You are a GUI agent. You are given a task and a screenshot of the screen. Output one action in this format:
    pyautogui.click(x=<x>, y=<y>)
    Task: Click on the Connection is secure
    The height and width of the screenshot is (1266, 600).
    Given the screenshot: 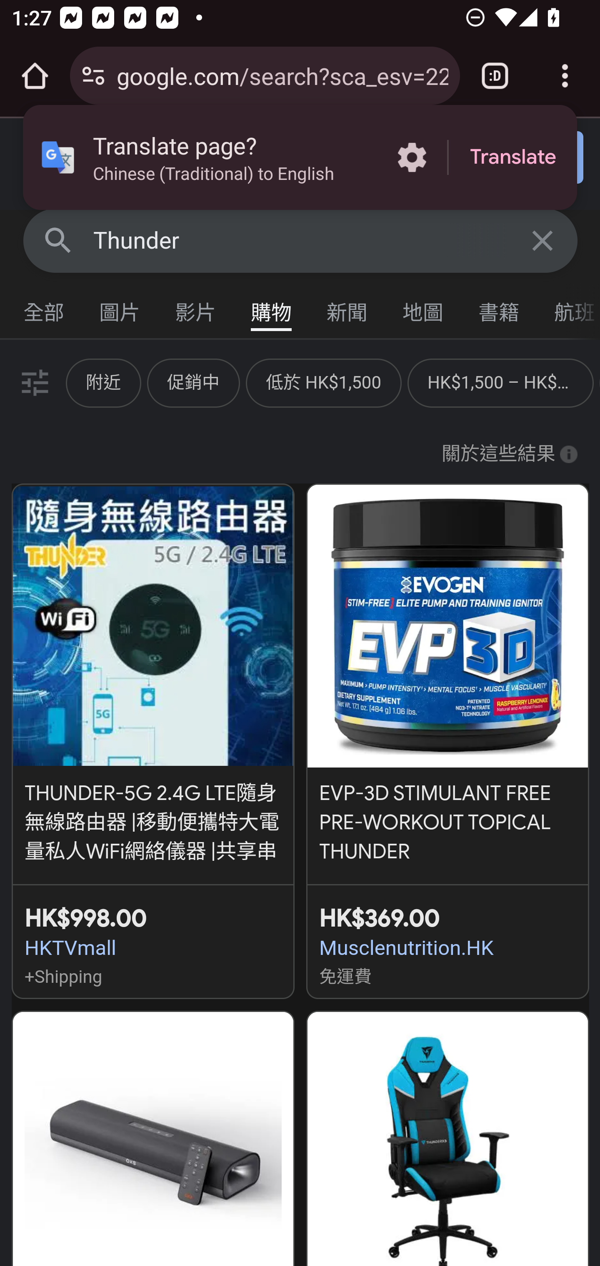 What is the action you would take?
    pyautogui.click(x=93, y=76)
    